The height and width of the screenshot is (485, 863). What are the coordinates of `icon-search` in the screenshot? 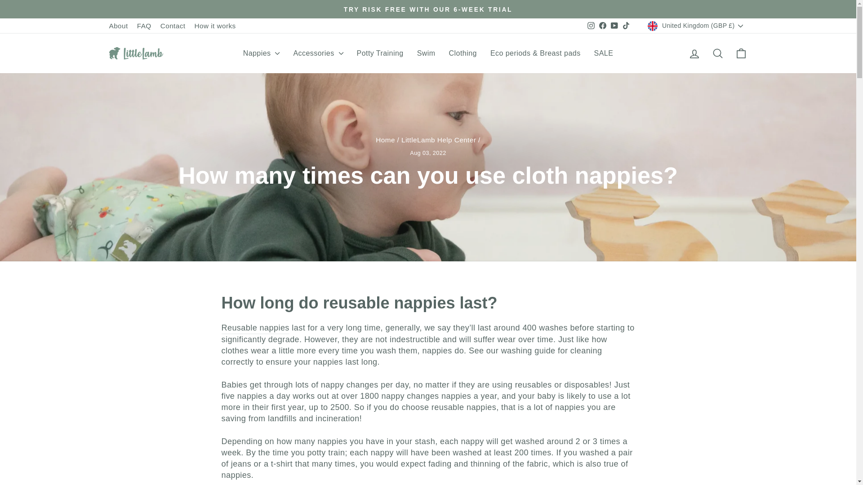 It's located at (717, 53).